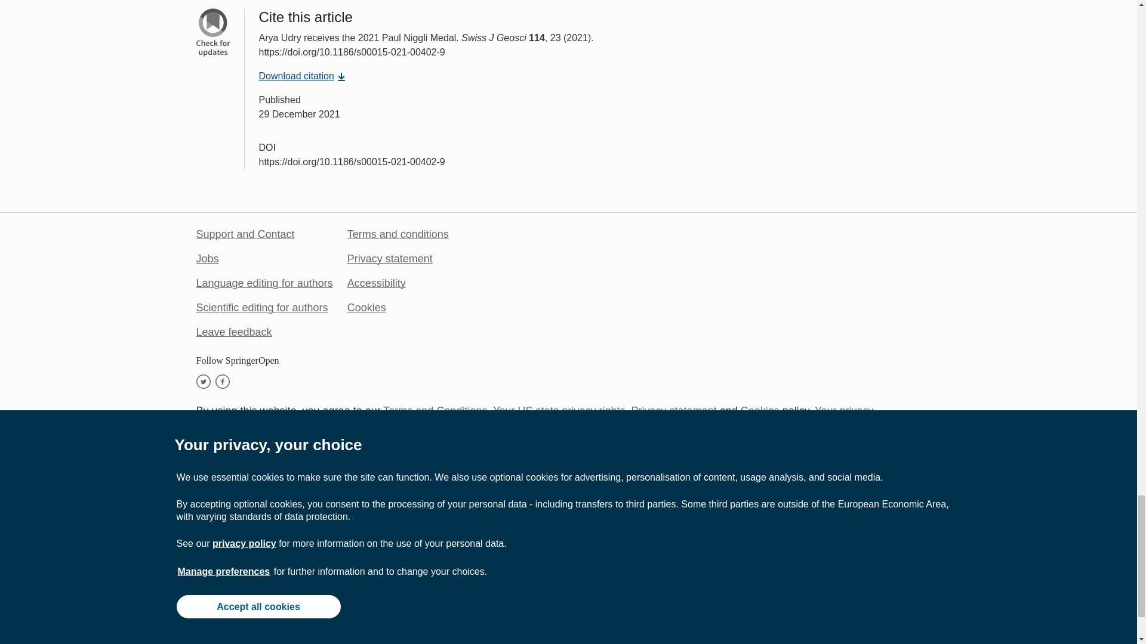 The width and height of the screenshot is (1146, 644). I want to click on Jobs, so click(207, 259).